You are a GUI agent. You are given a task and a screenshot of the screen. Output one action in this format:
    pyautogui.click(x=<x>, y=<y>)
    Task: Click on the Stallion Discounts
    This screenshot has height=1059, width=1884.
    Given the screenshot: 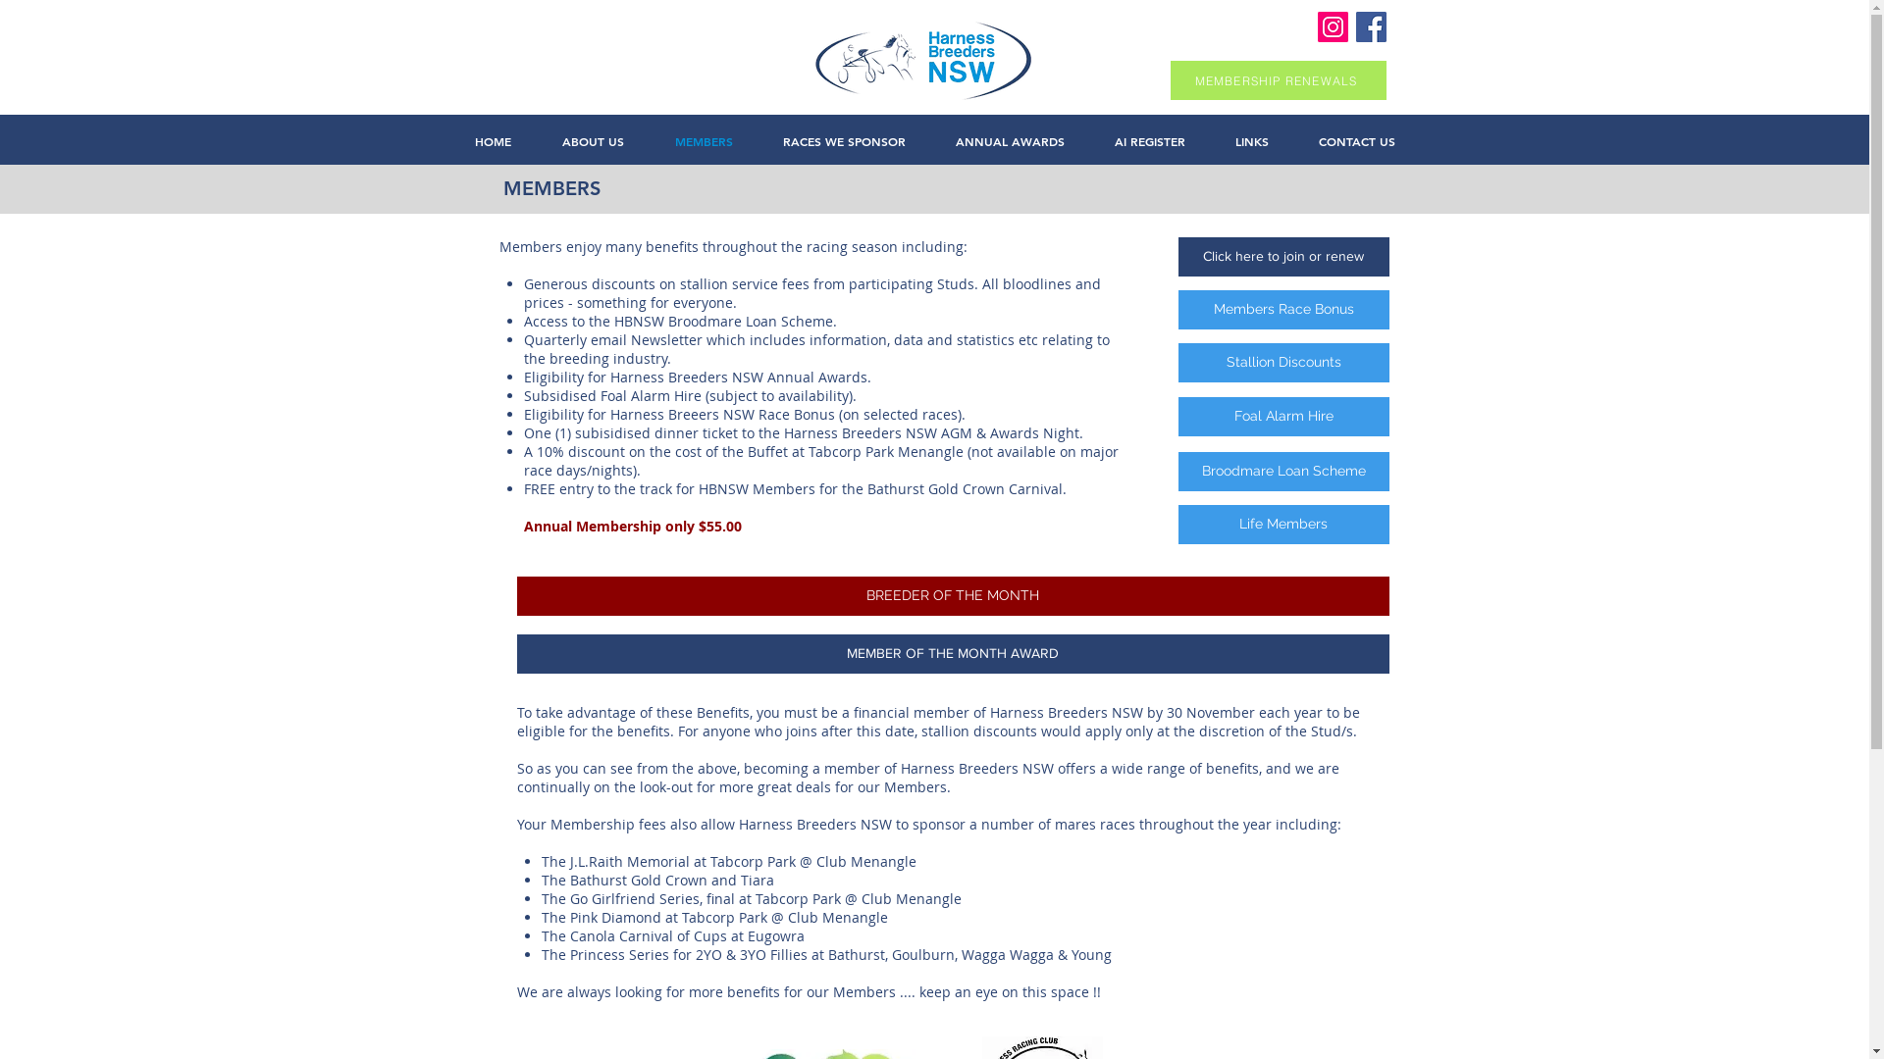 What is the action you would take?
    pyautogui.click(x=1283, y=363)
    